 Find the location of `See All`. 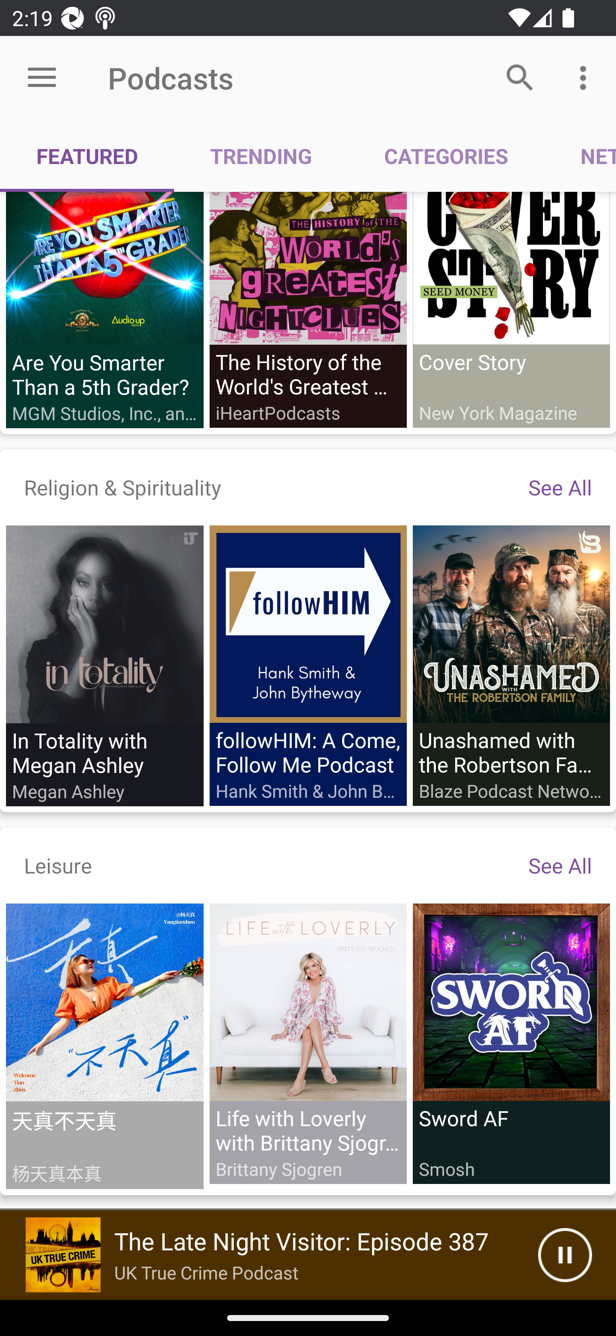

See All is located at coordinates (560, 487).